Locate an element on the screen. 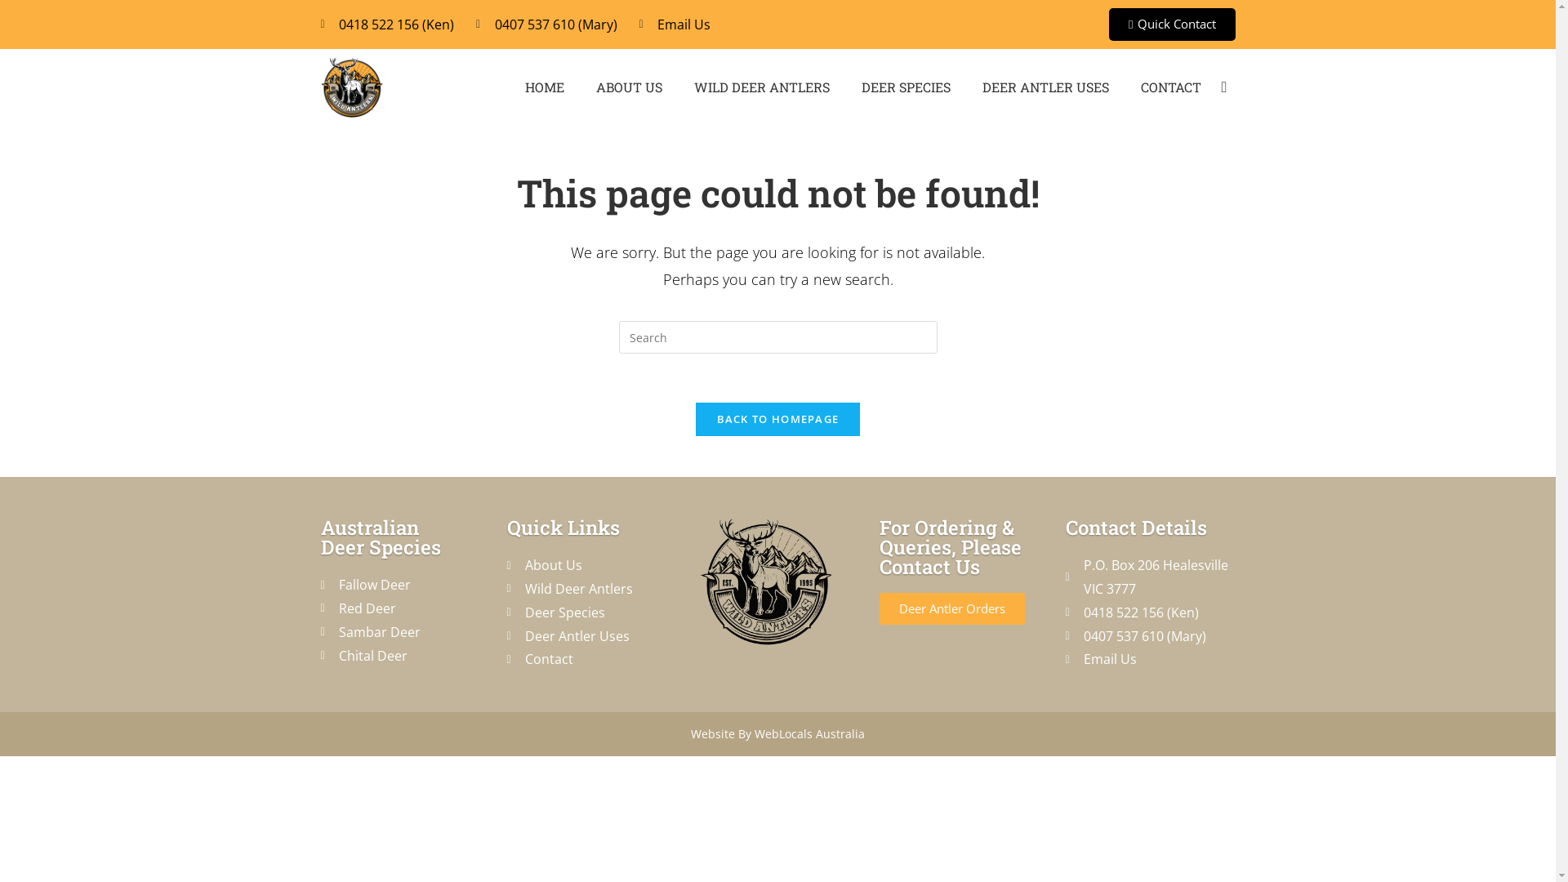 This screenshot has height=882, width=1568. Contact is located at coordinates (591, 660).